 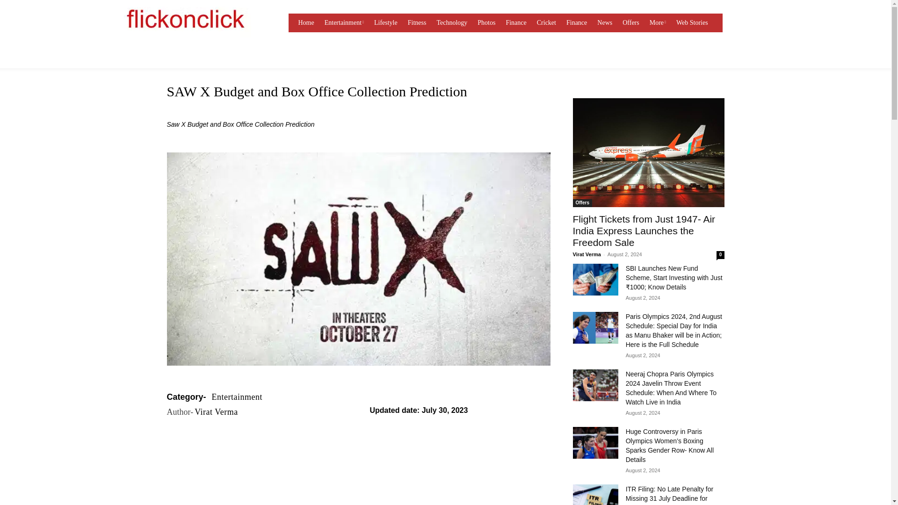 I want to click on Finance, so click(x=515, y=23).